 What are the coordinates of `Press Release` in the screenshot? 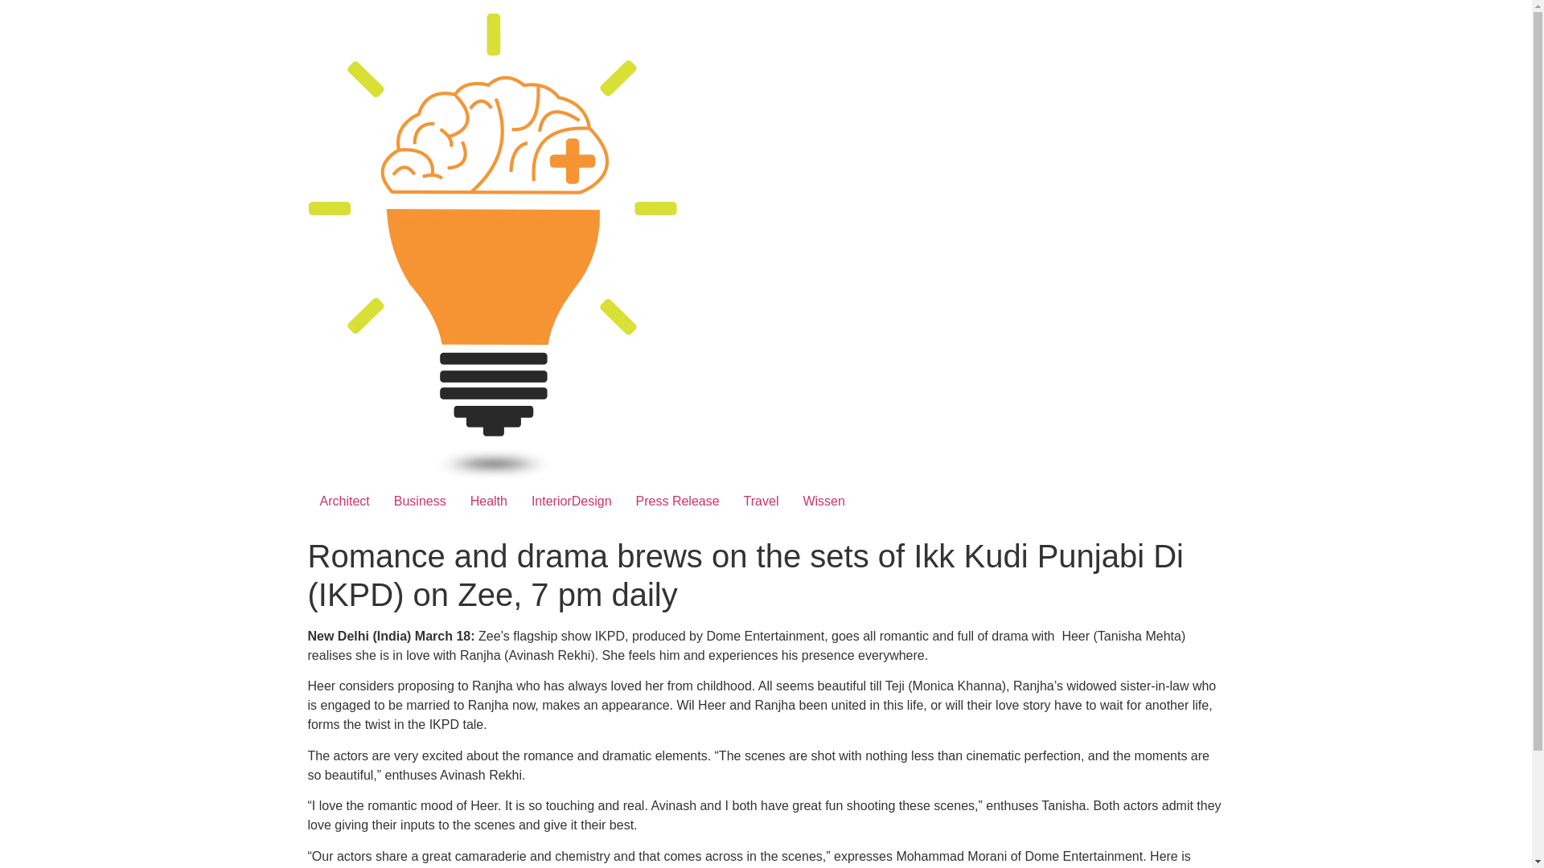 It's located at (677, 501).